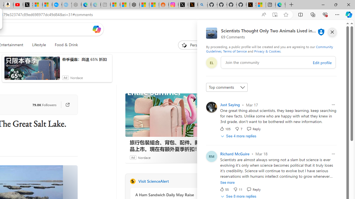  Describe the element at coordinates (133, 157) in the screenshot. I see `Ad` at that location.